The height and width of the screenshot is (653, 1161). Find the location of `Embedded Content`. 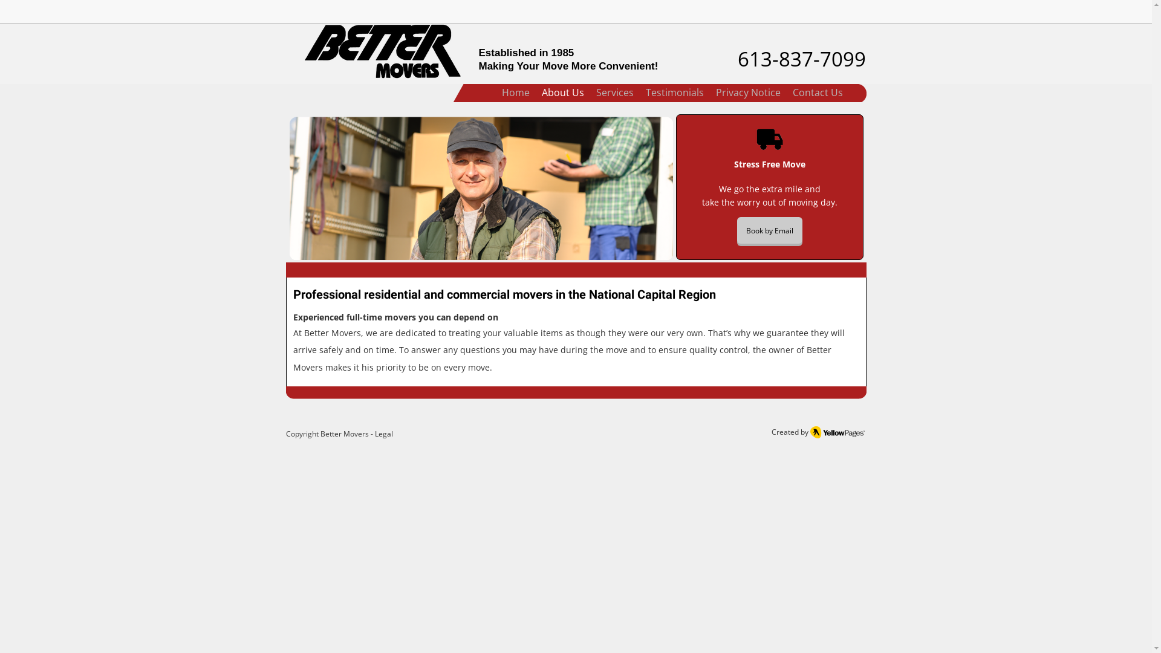

Embedded Content is located at coordinates (784, 12).